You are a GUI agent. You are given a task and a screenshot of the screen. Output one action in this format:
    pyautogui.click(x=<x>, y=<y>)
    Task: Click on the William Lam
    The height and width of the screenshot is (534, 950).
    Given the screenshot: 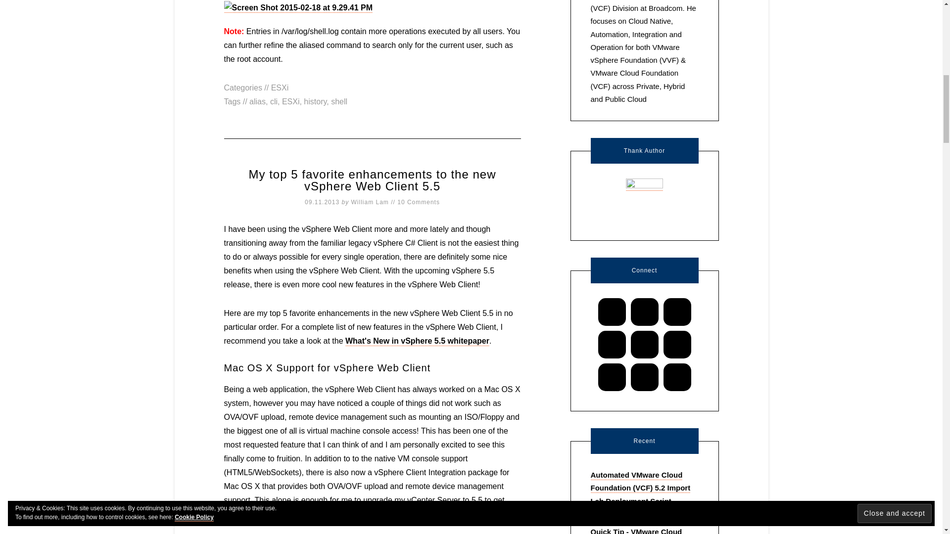 What is the action you would take?
    pyautogui.click(x=370, y=202)
    